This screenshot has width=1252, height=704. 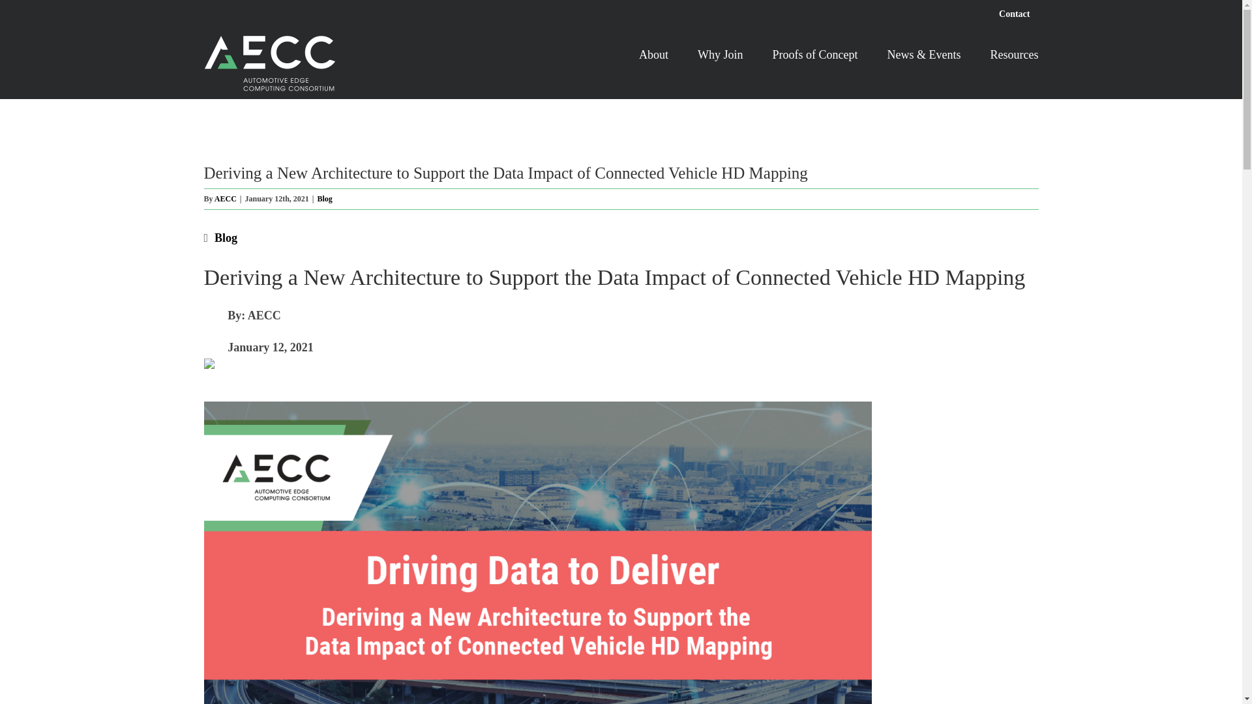 What do you see at coordinates (226, 237) in the screenshot?
I see `Blog` at bounding box center [226, 237].